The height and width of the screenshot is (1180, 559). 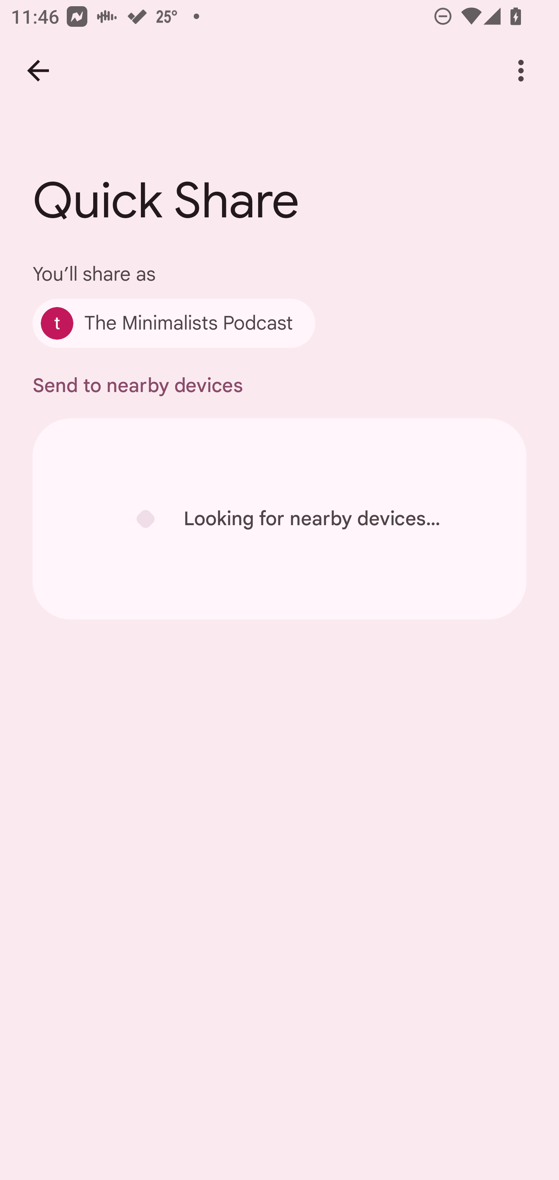 What do you see at coordinates (38, 71) in the screenshot?
I see `Back` at bounding box center [38, 71].